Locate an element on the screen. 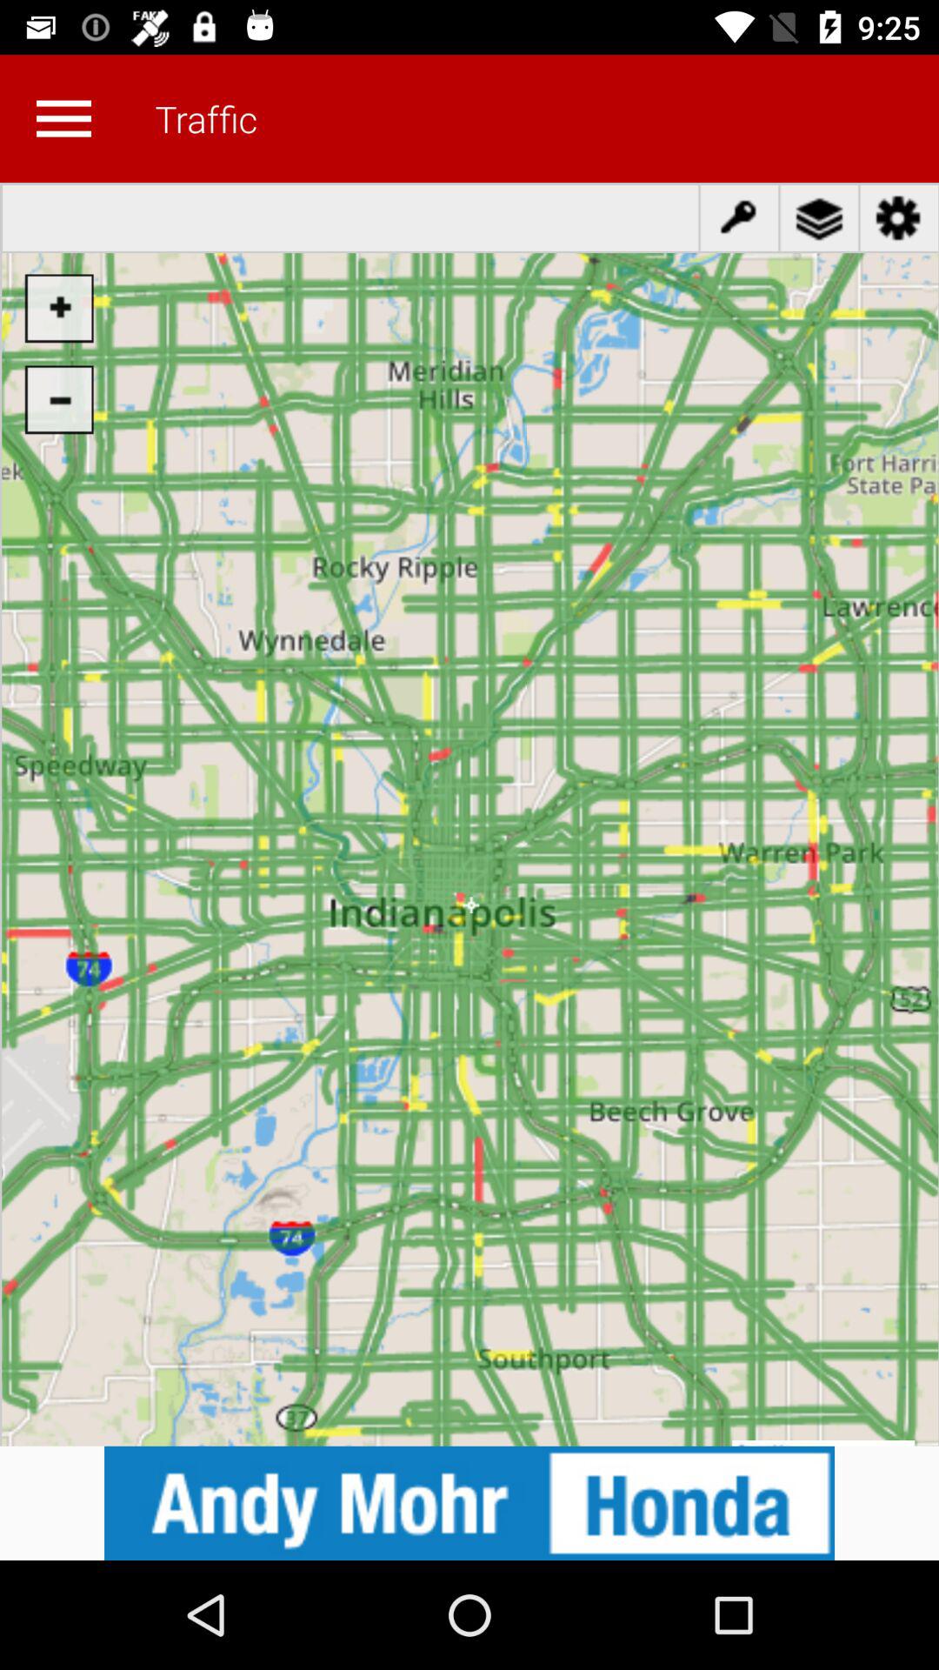 Image resolution: width=939 pixels, height=1670 pixels. launch the icon next to traffic icon is located at coordinates (63, 118).